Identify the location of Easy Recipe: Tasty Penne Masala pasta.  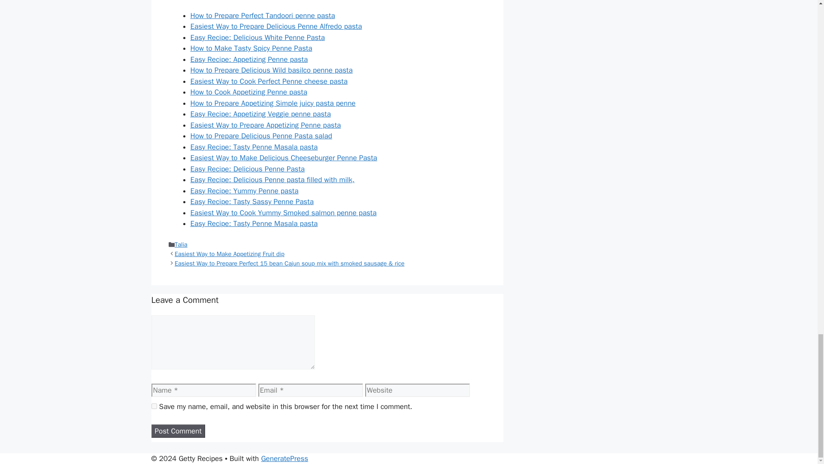
(254, 223).